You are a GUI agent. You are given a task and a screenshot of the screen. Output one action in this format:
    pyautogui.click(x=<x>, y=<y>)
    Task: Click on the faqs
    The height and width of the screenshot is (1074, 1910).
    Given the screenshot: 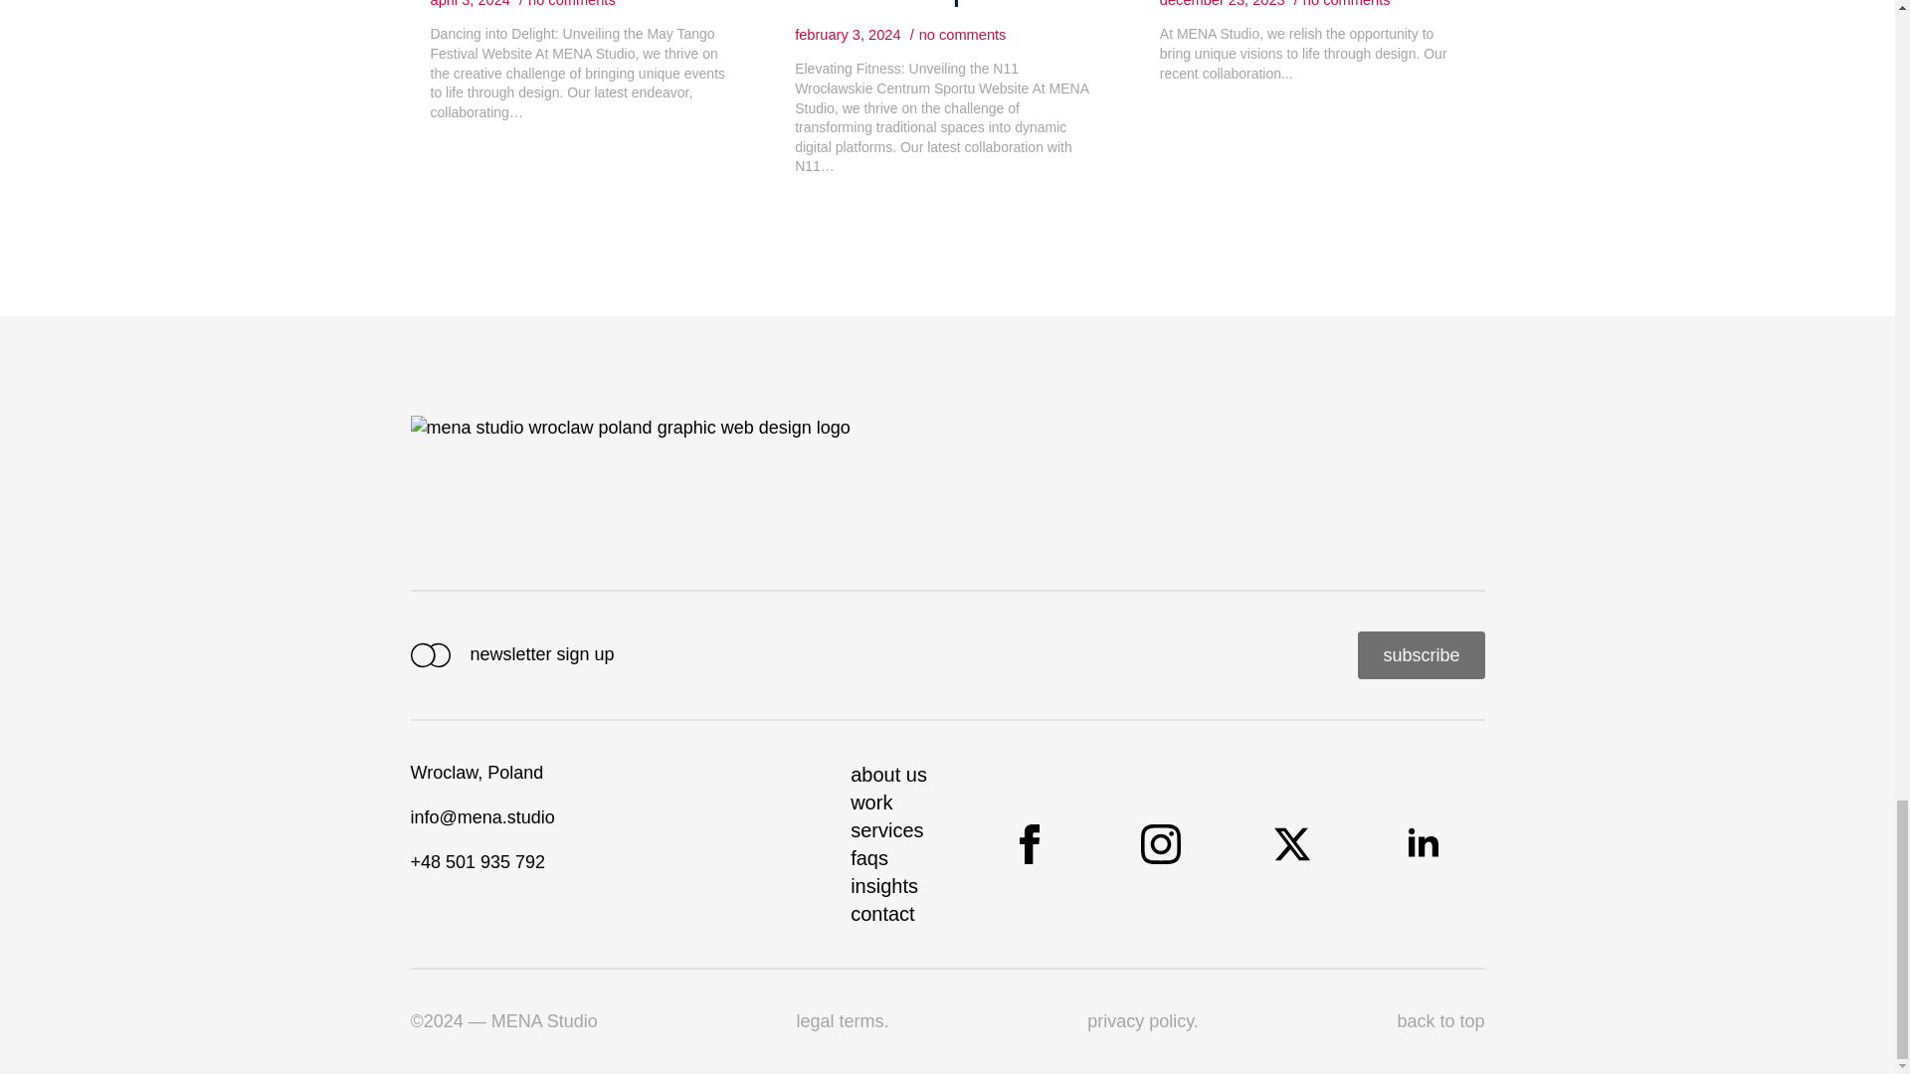 What is the action you would take?
    pyautogui.click(x=868, y=857)
    